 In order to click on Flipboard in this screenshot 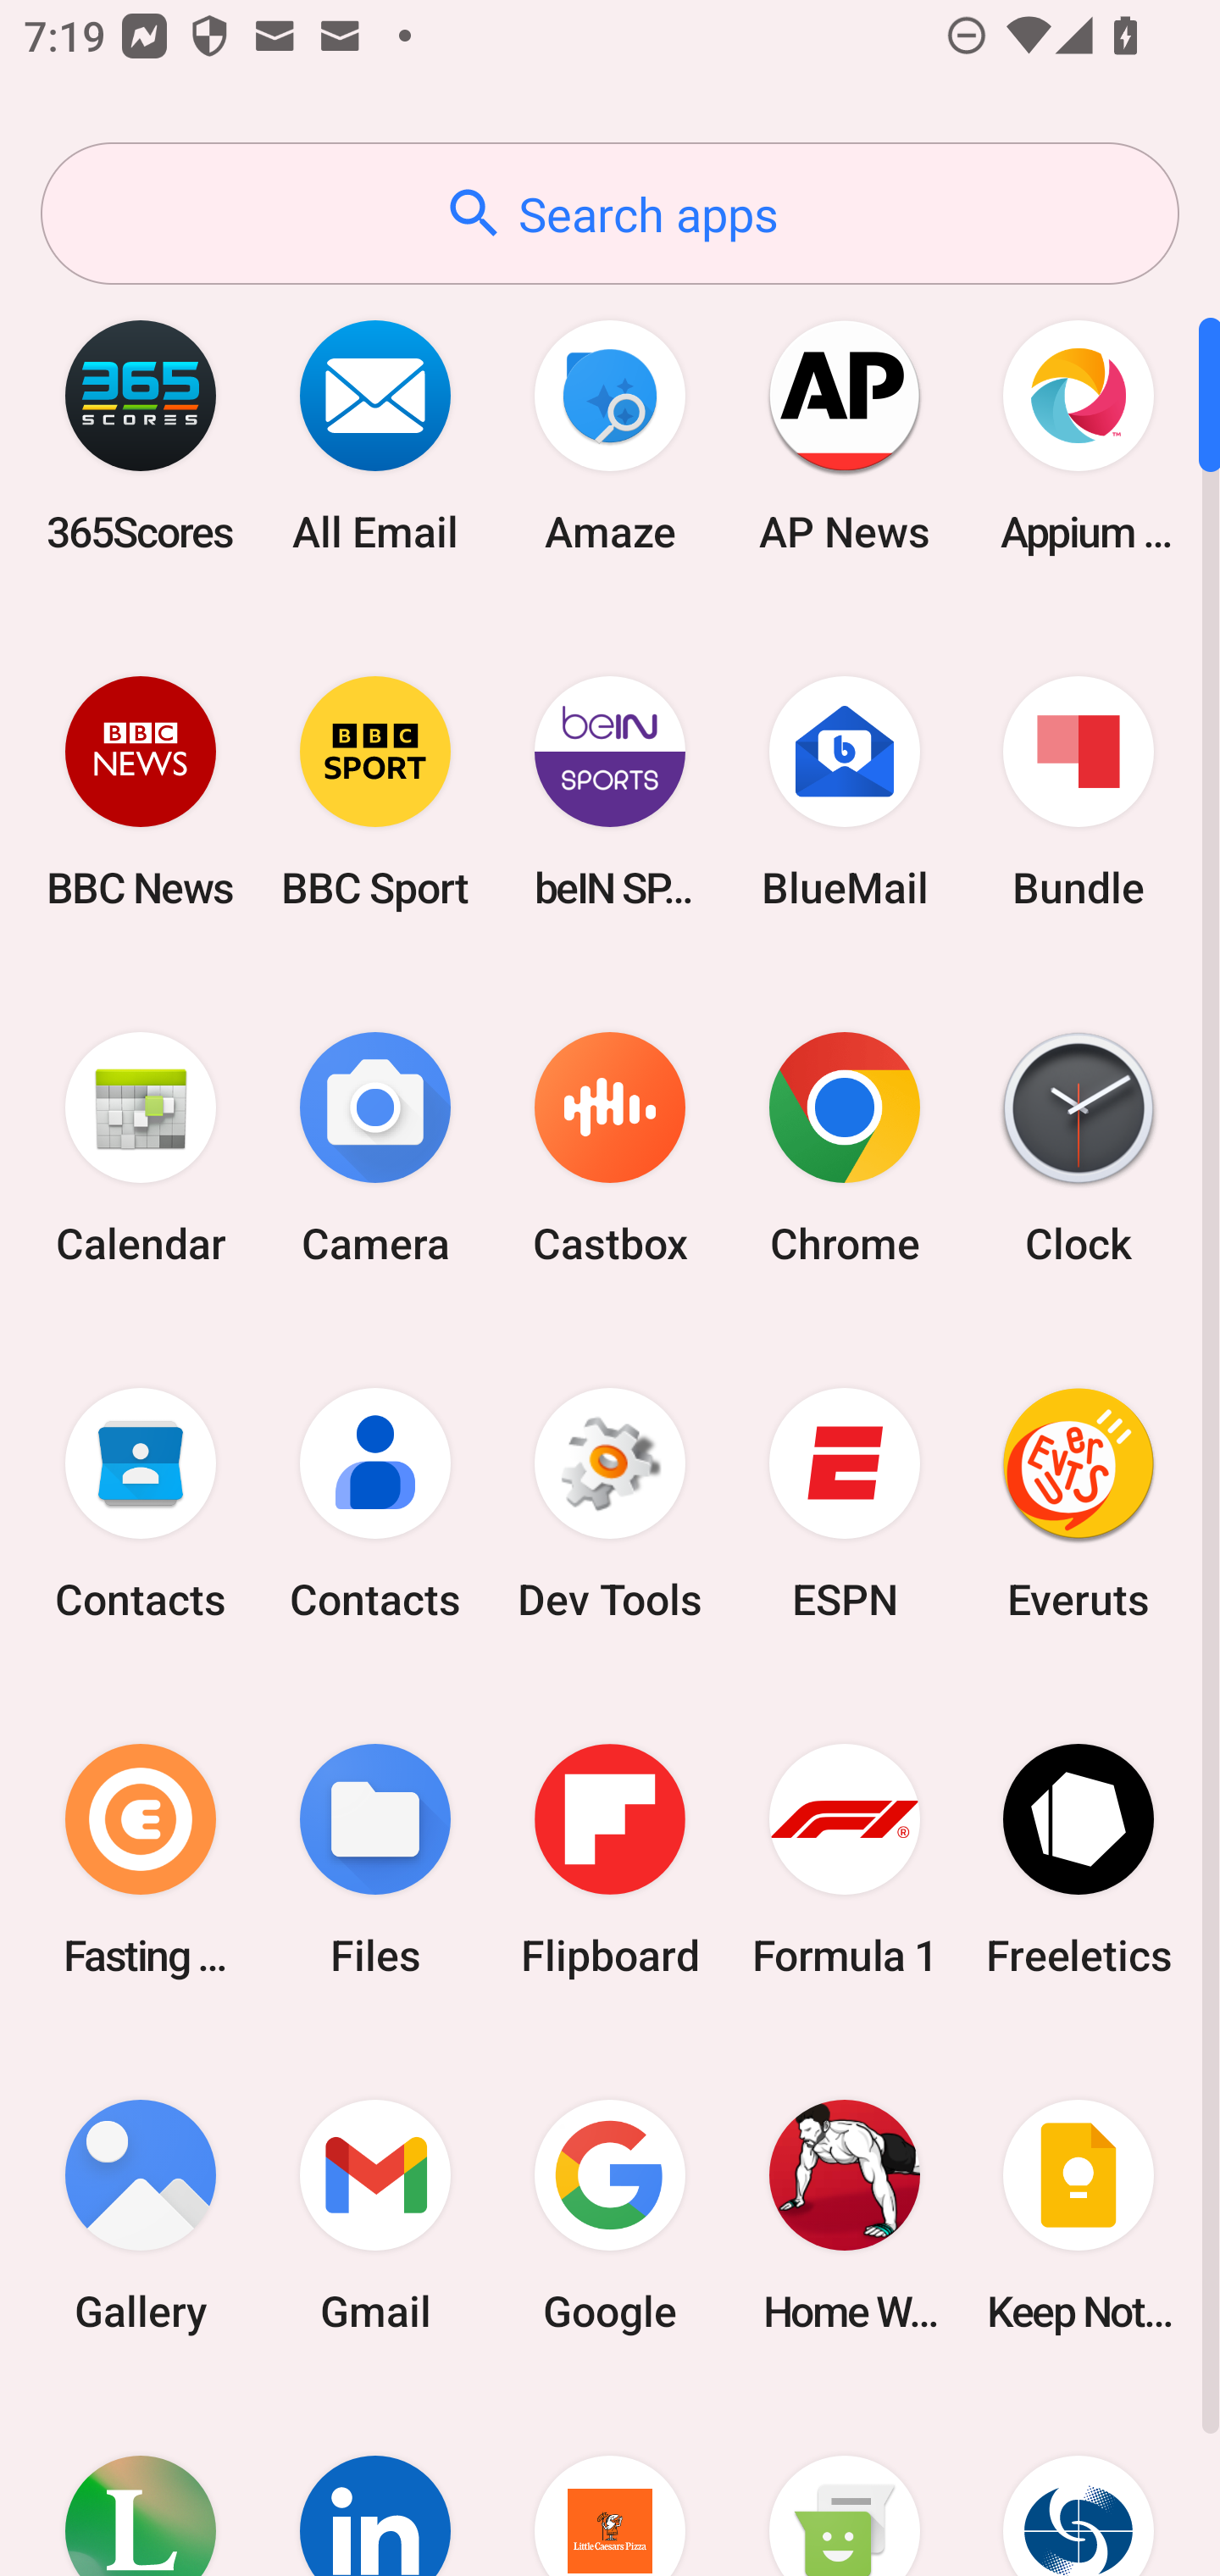, I will do `click(610, 1859)`.